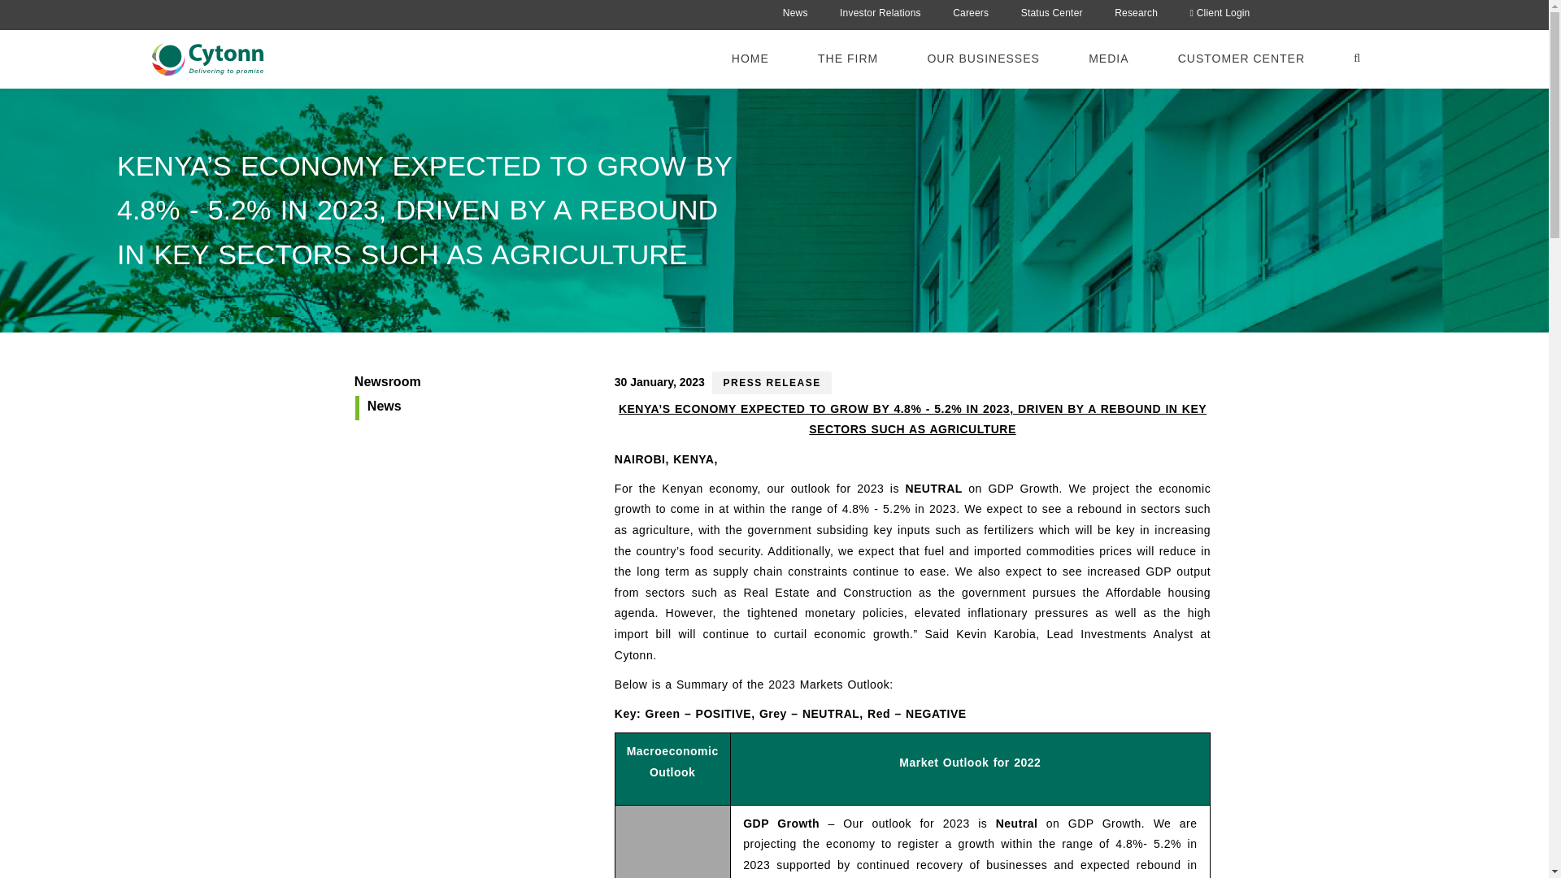 The width and height of the screenshot is (1561, 878). I want to click on HOME, so click(750, 57).